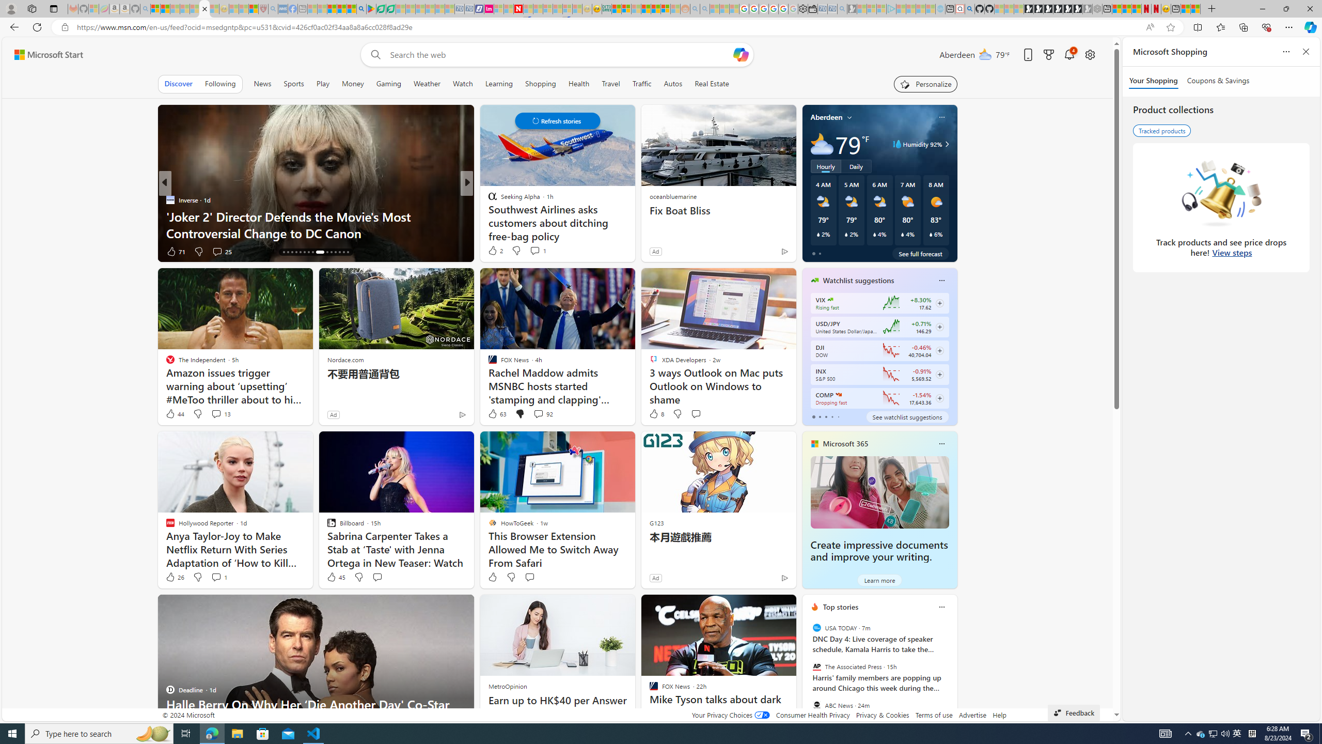  Describe the element at coordinates (283, 252) in the screenshot. I see `AutomationID: tab-16` at that location.